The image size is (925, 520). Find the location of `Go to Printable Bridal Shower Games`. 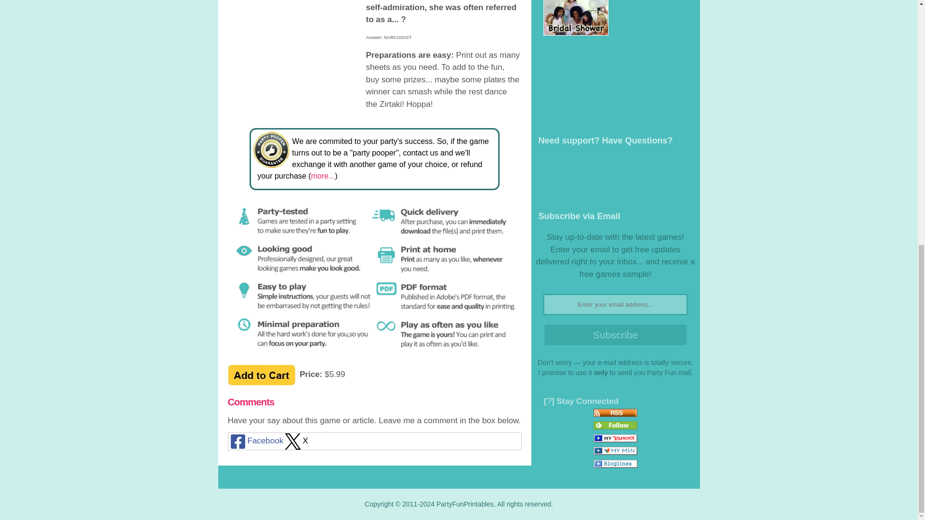

Go to Printable Bridal Shower Games is located at coordinates (576, 33).